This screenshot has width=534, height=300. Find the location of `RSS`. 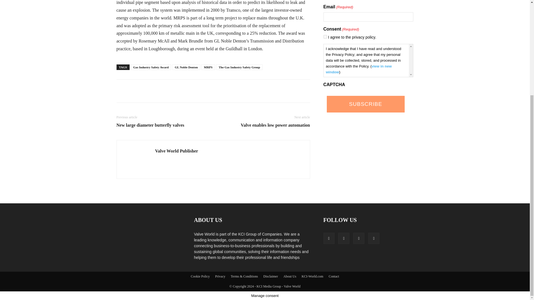

RSS is located at coordinates (359, 238).